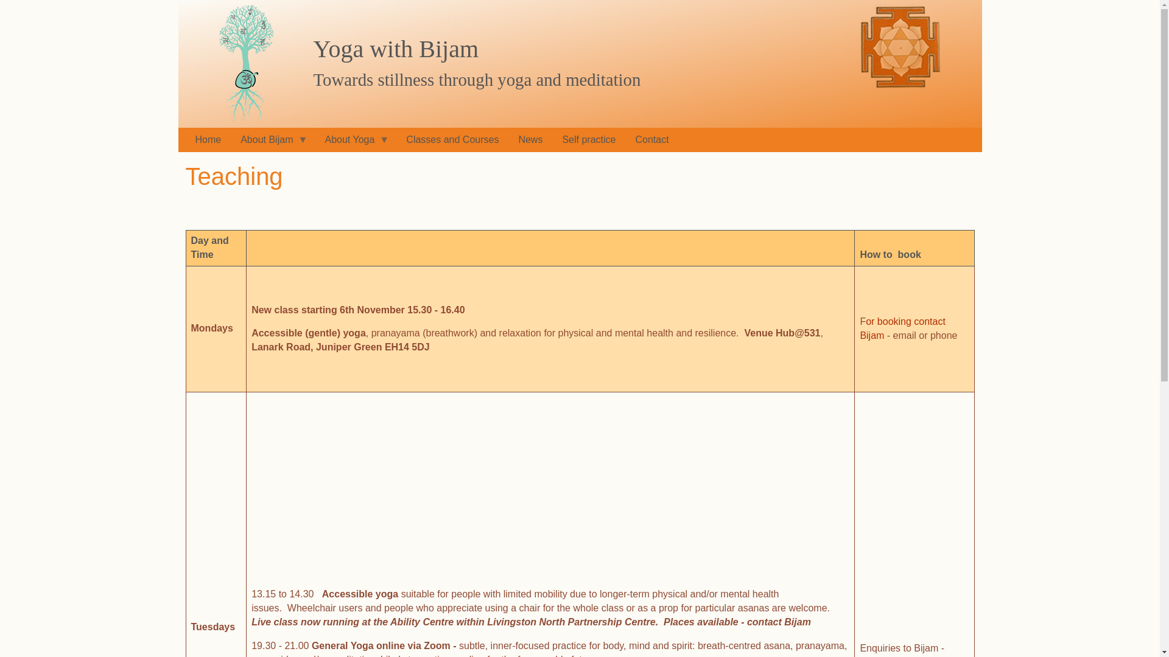  What do you see at coordinates (452, 139) in the screenshot?
I see `Classes and Courses` at bounding box center [452, 139].